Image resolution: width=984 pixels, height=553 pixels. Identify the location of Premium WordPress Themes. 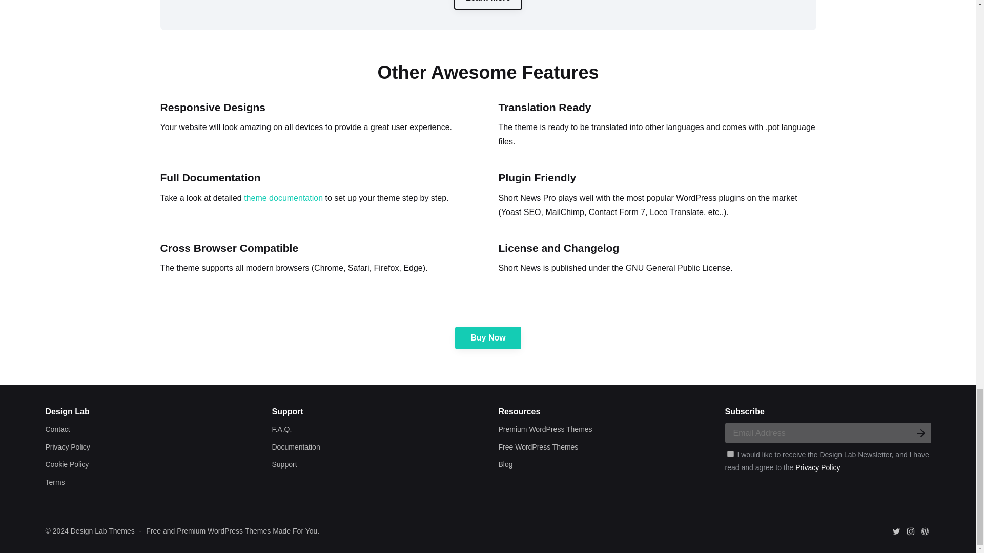
(545, 429).